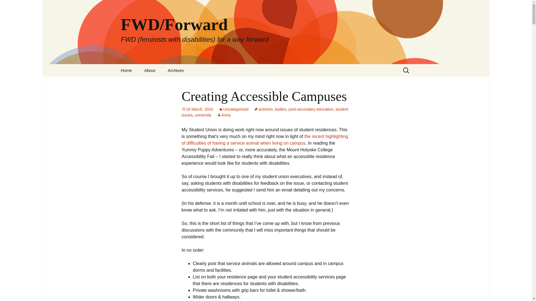 This screenshot has height=301, width=536. Describe the element at coordinates (197, 109) in the screenshot. I see `Permalink to Creating Accessible Campuses` at that location.